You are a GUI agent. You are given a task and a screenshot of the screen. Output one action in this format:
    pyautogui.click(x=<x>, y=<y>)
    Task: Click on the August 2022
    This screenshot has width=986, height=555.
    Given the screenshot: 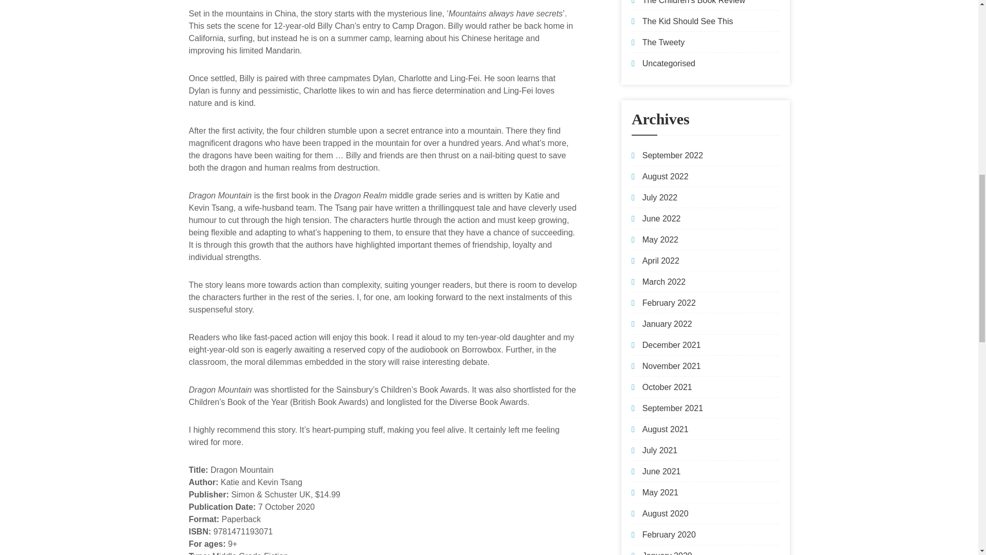 What is the action you would take?
    pyautogui.click(x=666, y=176)
    